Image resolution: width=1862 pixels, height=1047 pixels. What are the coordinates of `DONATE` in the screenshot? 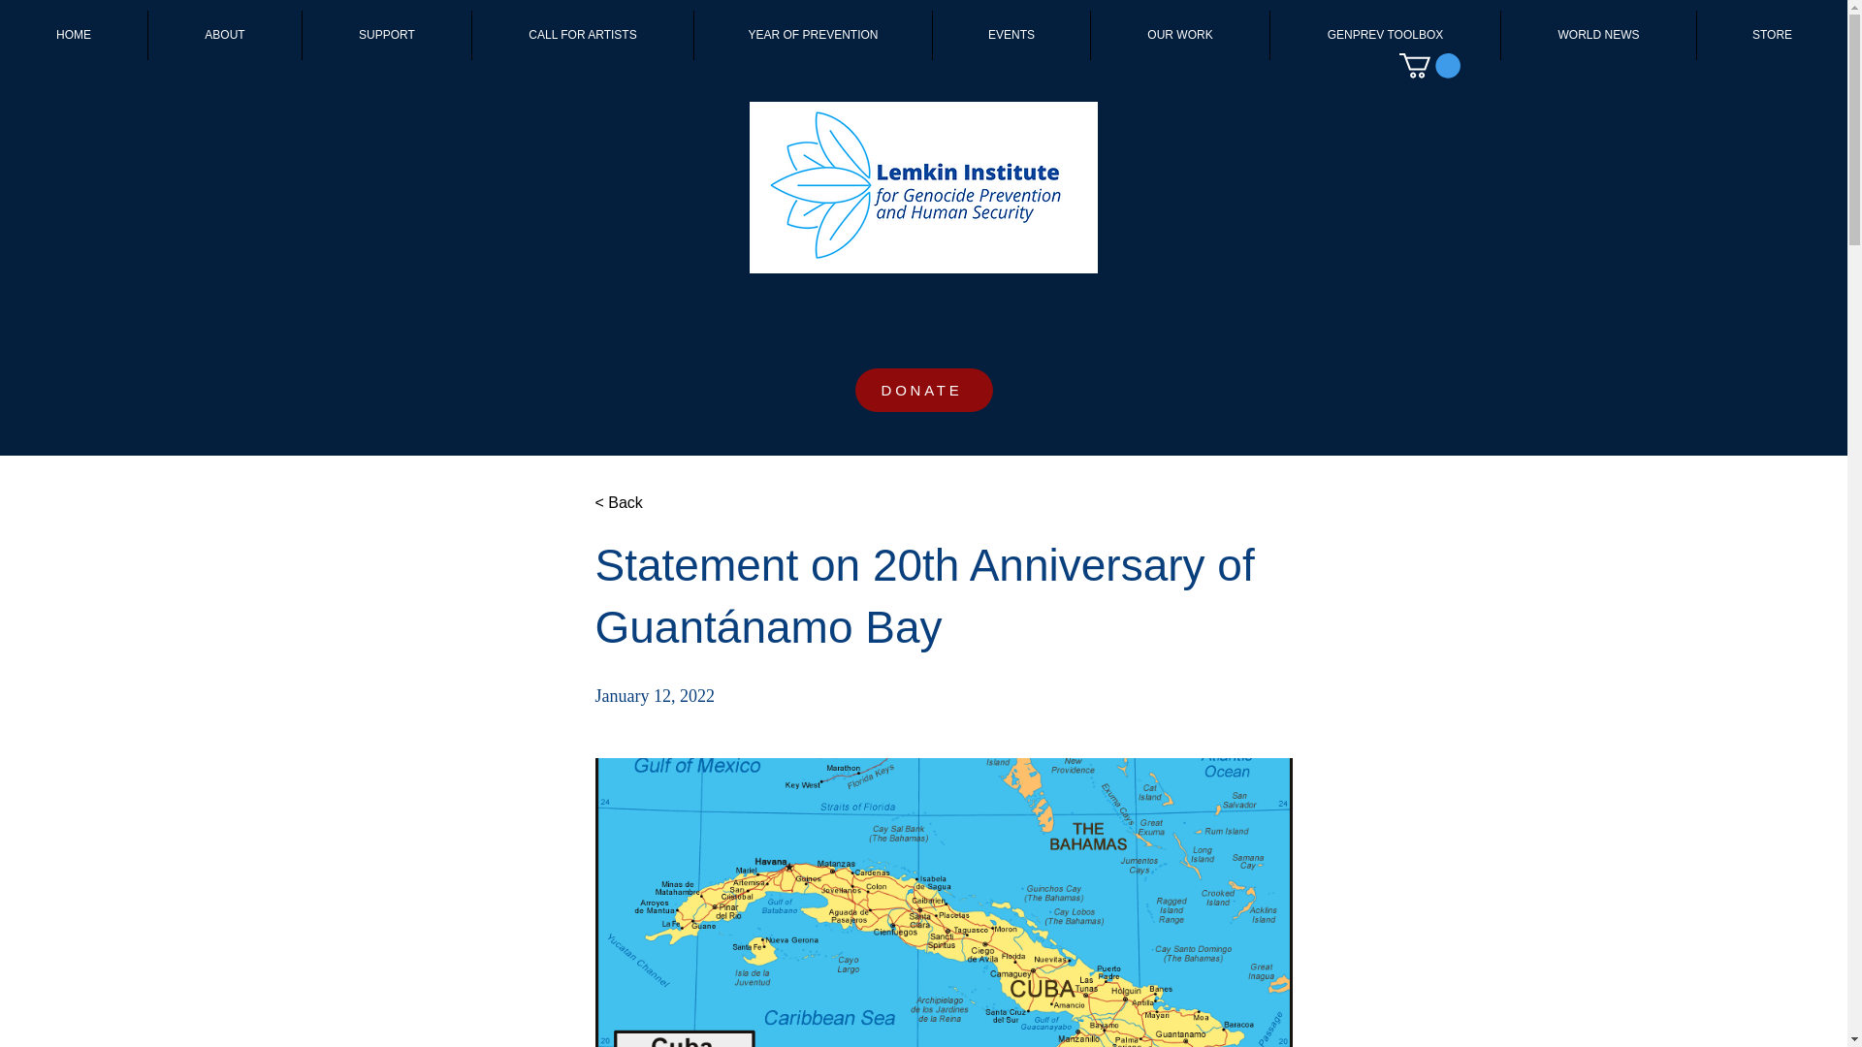 It's located at (923, 390).